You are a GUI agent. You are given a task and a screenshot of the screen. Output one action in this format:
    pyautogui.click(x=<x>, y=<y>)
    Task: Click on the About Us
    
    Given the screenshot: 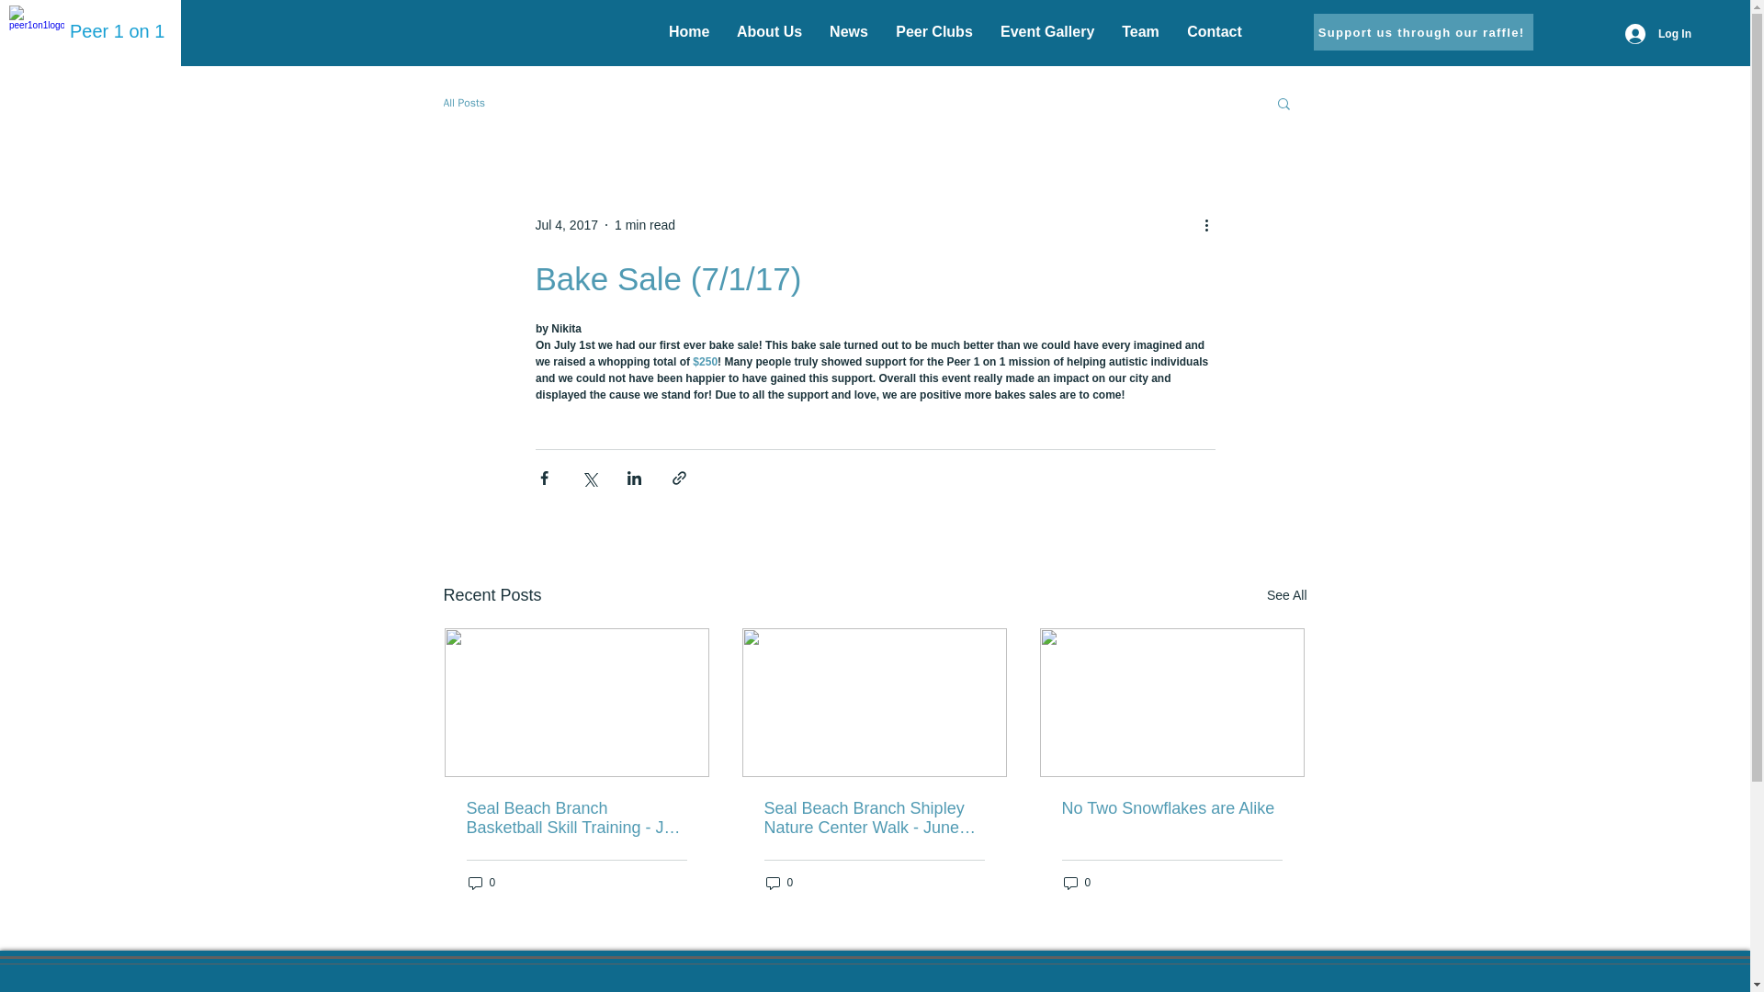 What is the action you would take?
    pyautogui.click(x=769, y=31)
    